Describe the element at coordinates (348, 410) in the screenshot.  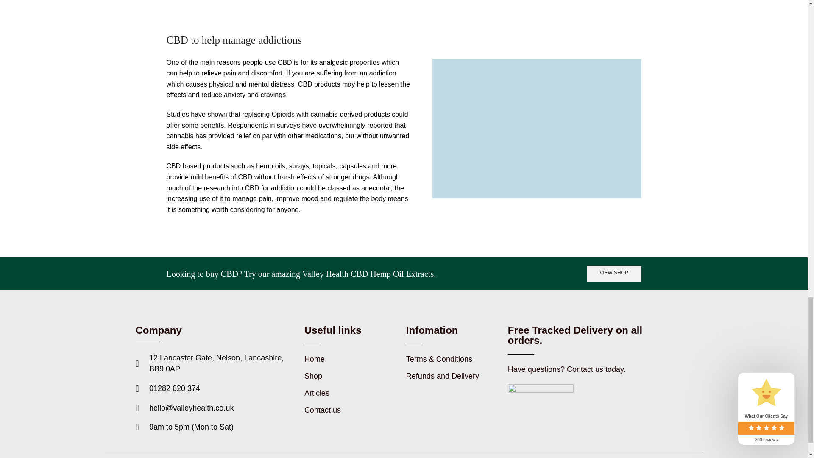
I see `Contact us` at that location.